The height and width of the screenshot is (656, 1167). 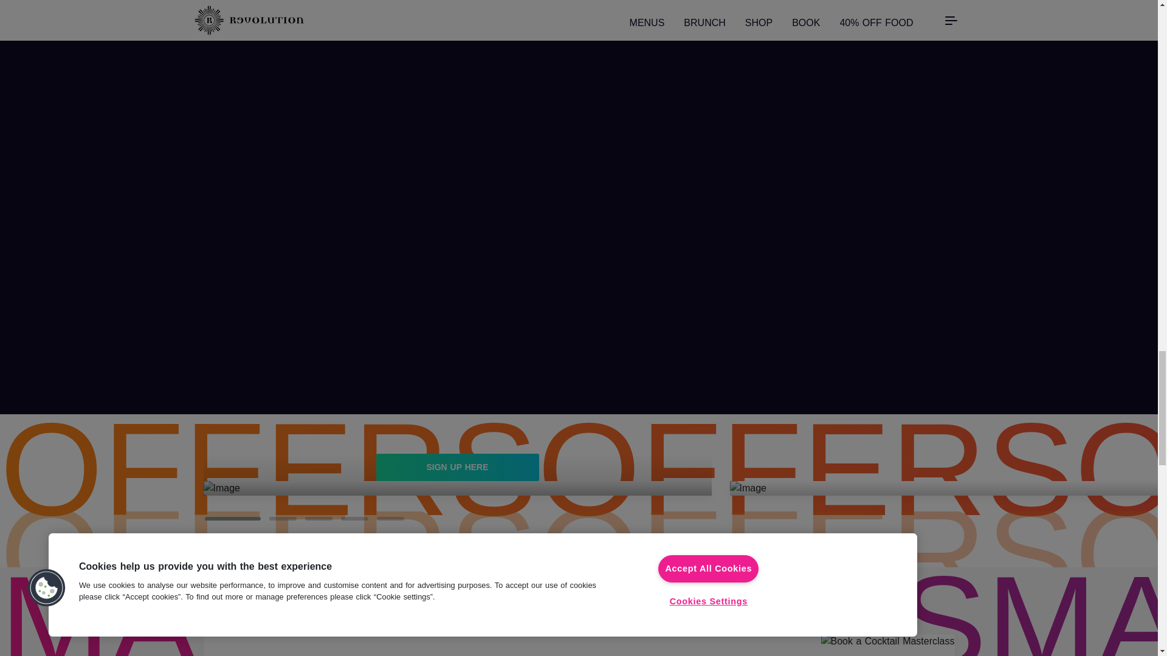 What do you see at coordinates (457, 467) in the screenshot?
I see `SIGN UP HERE` at bounding box center [457, 467].